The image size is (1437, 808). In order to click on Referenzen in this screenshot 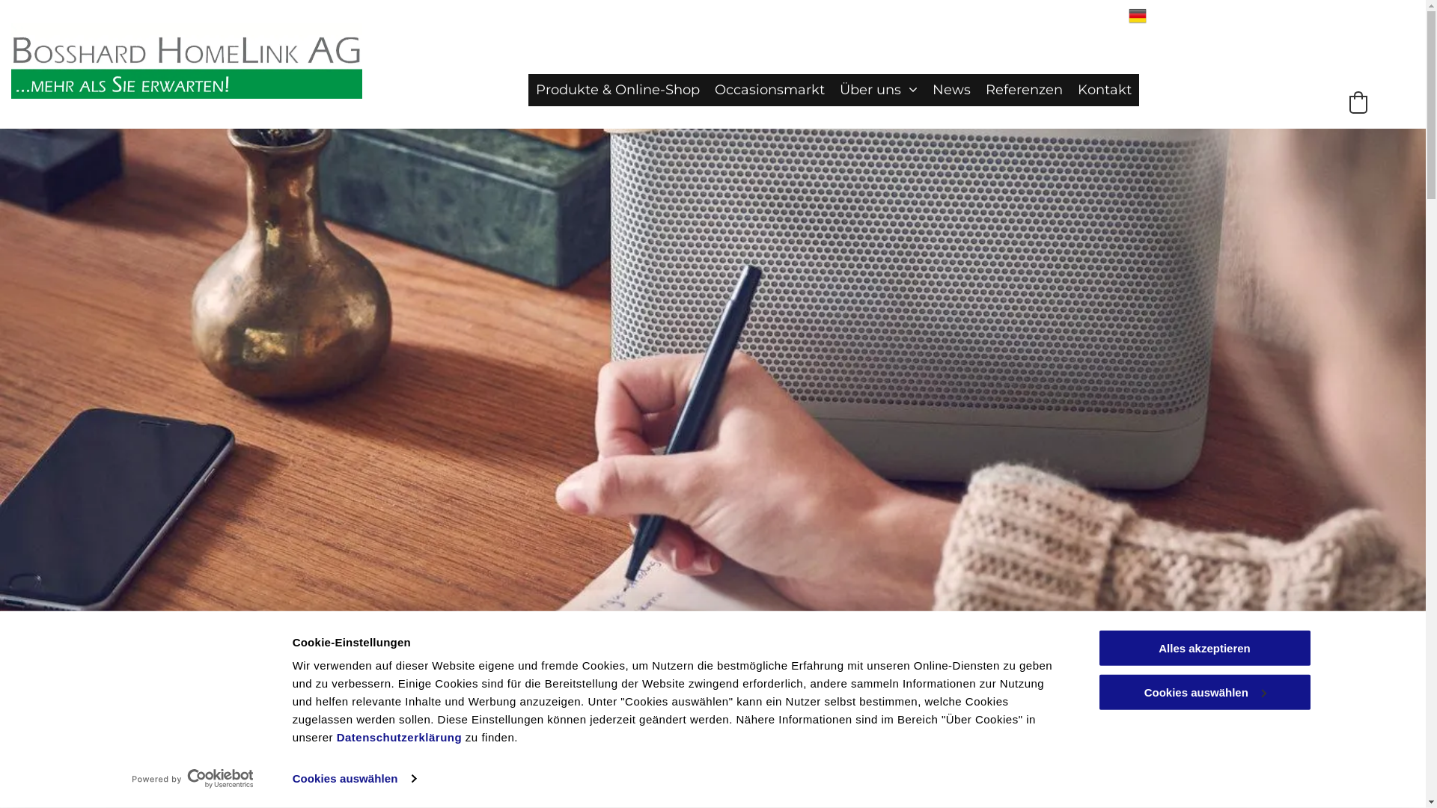, I will do `click(1024, 90)`.